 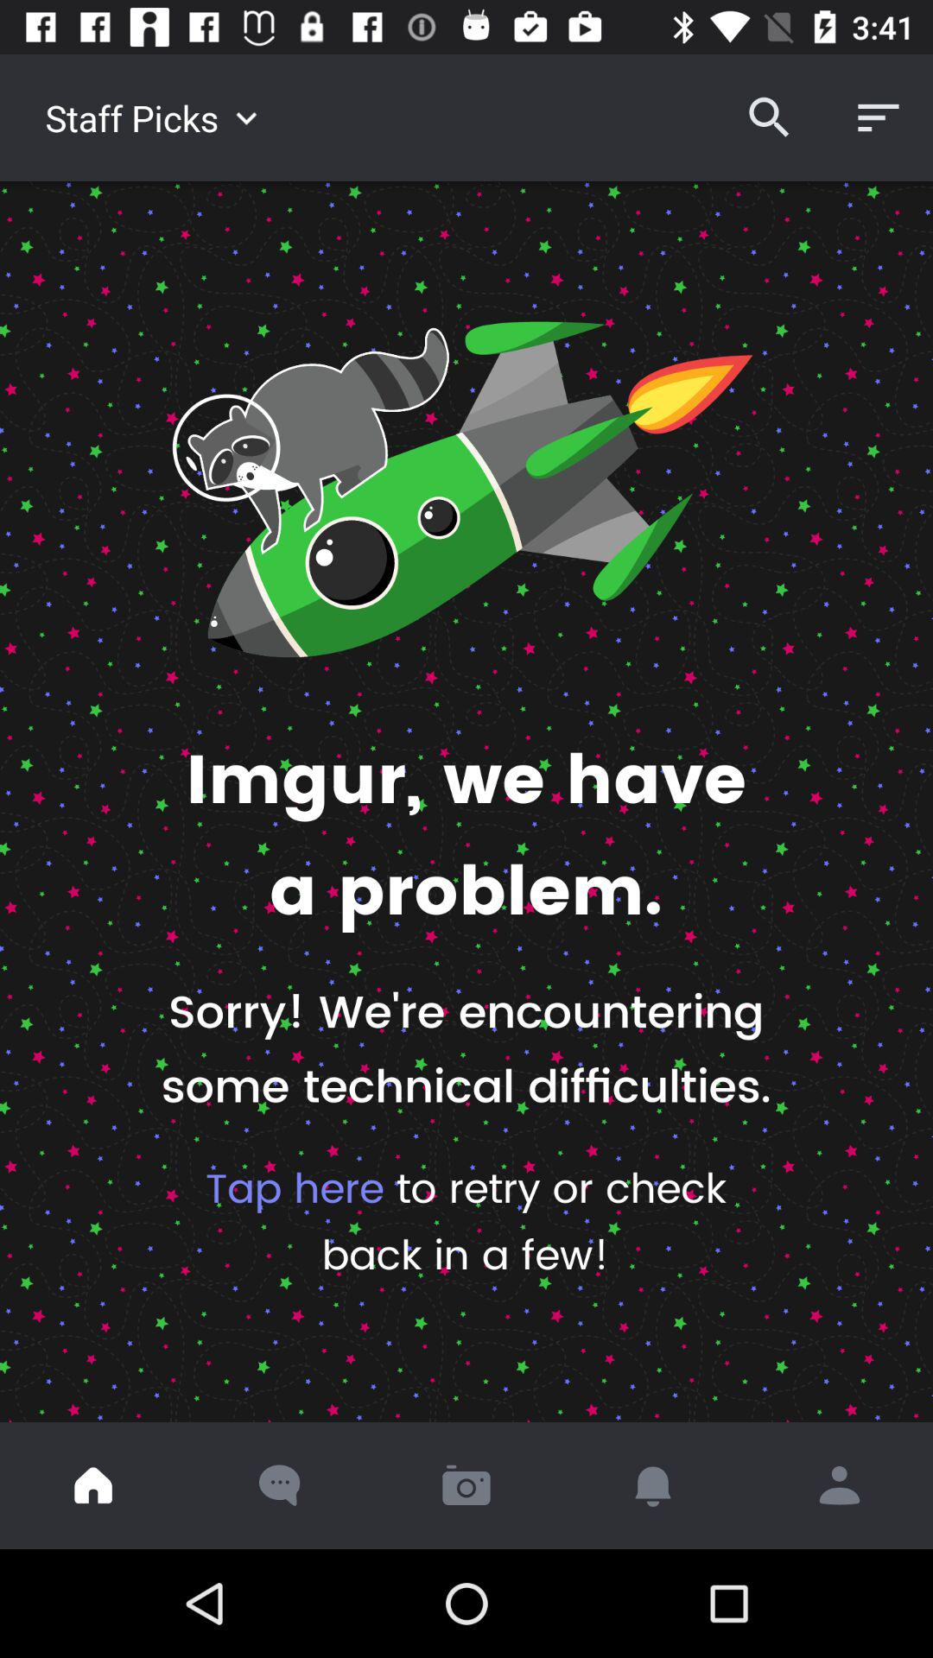 What do you see at coordinates (466, 1485) in the screenshot?
I see `open camera` at bounding box center [466, 1485].